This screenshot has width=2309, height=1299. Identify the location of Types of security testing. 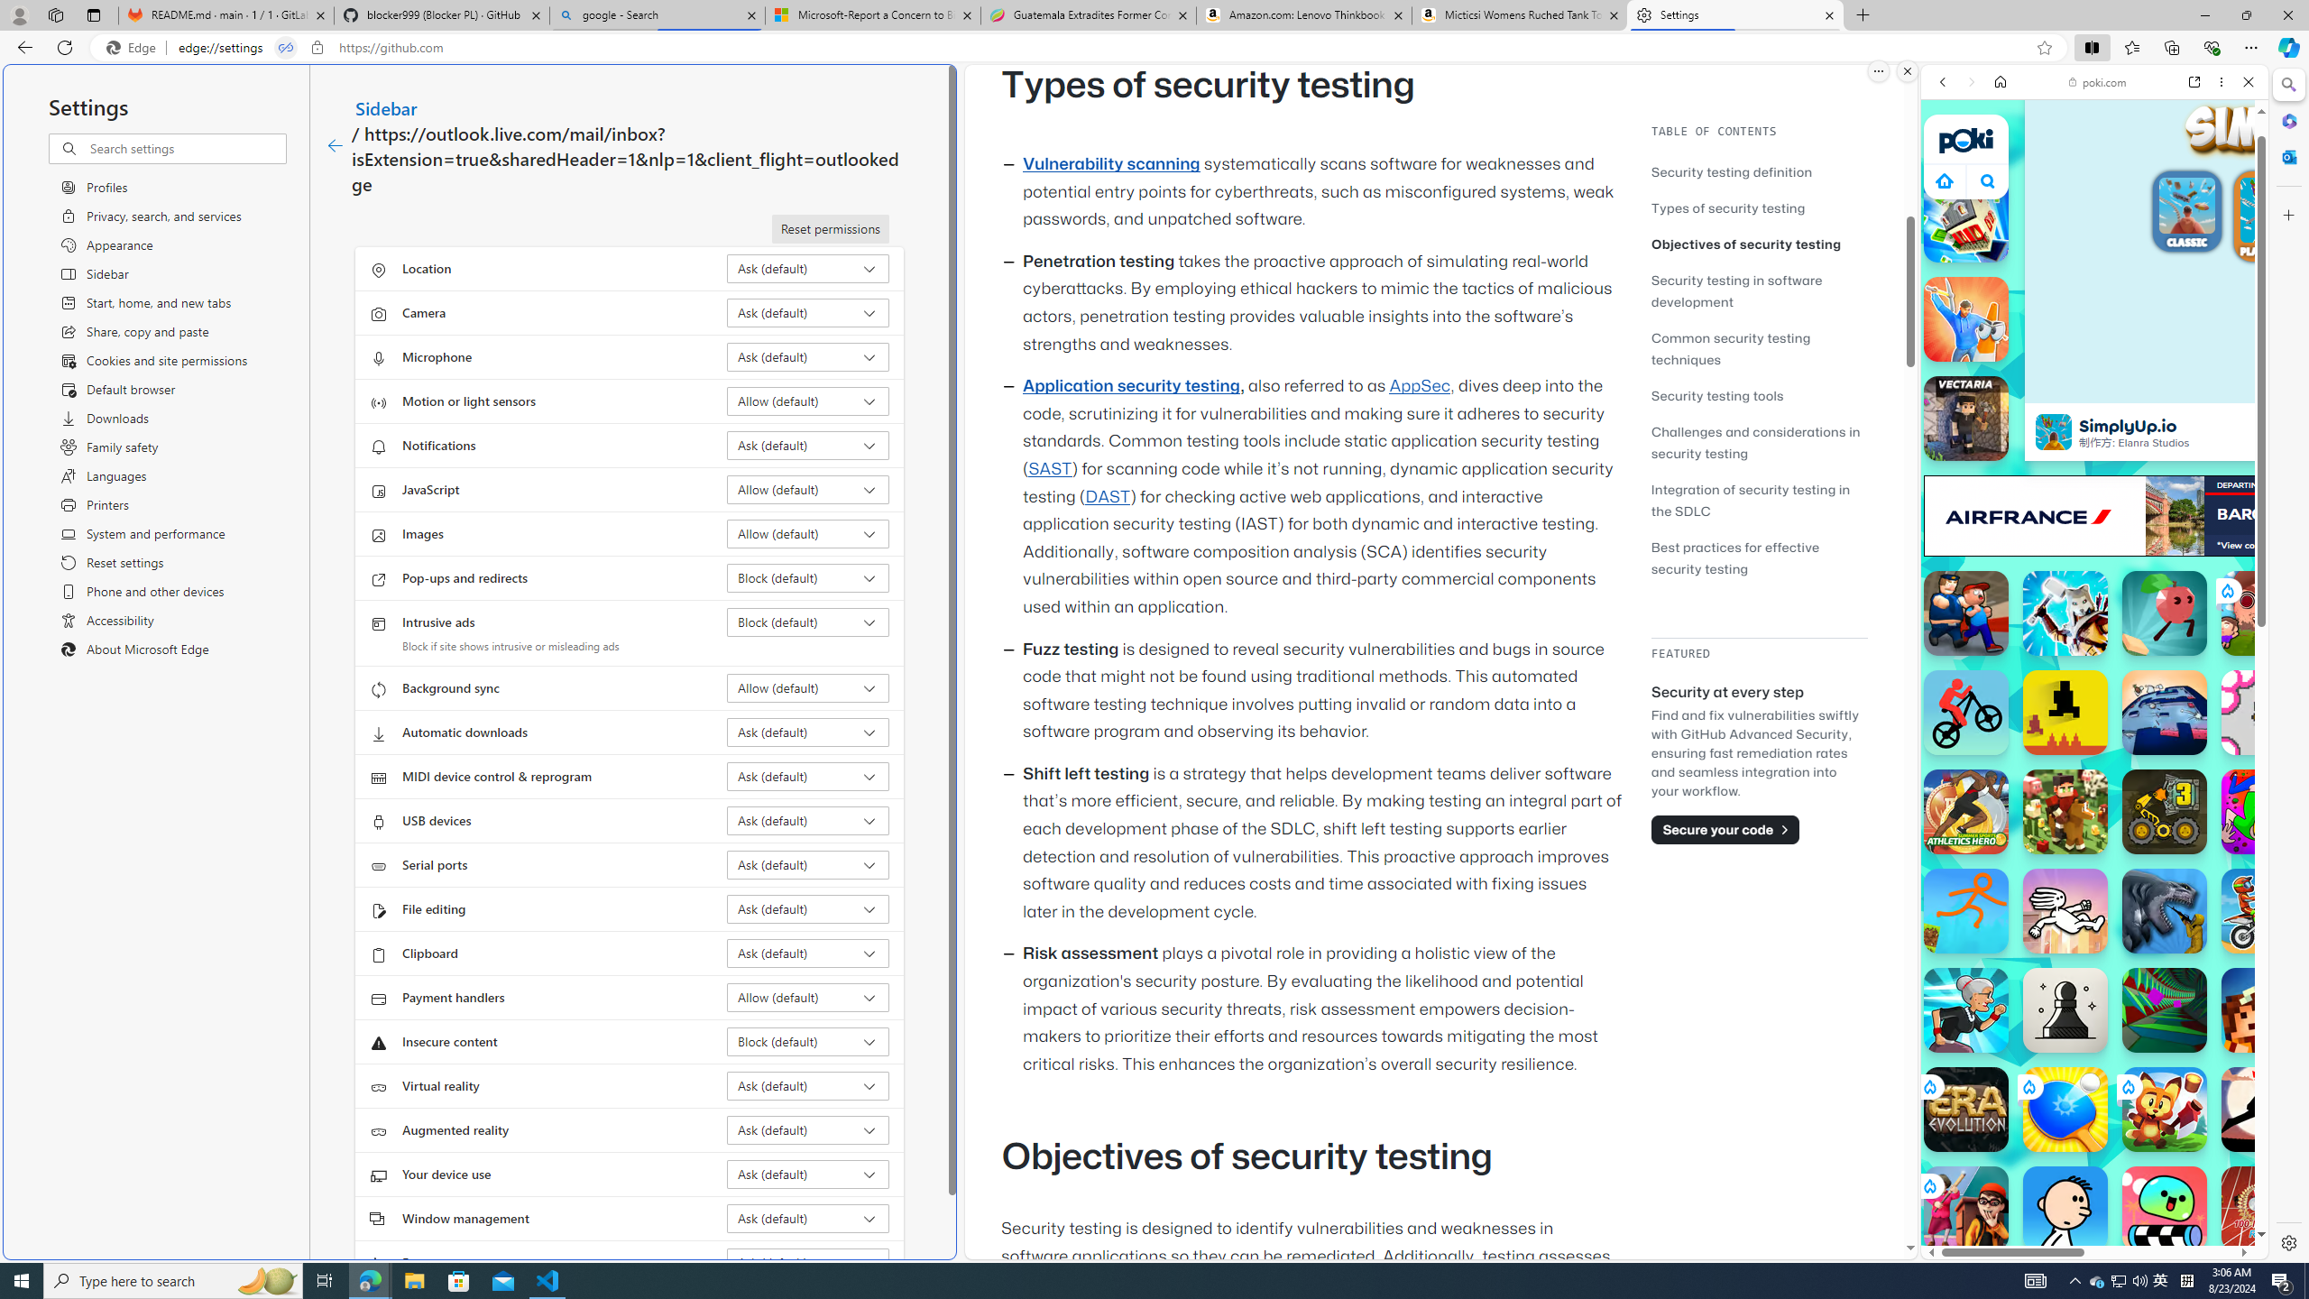
(1728, 207).